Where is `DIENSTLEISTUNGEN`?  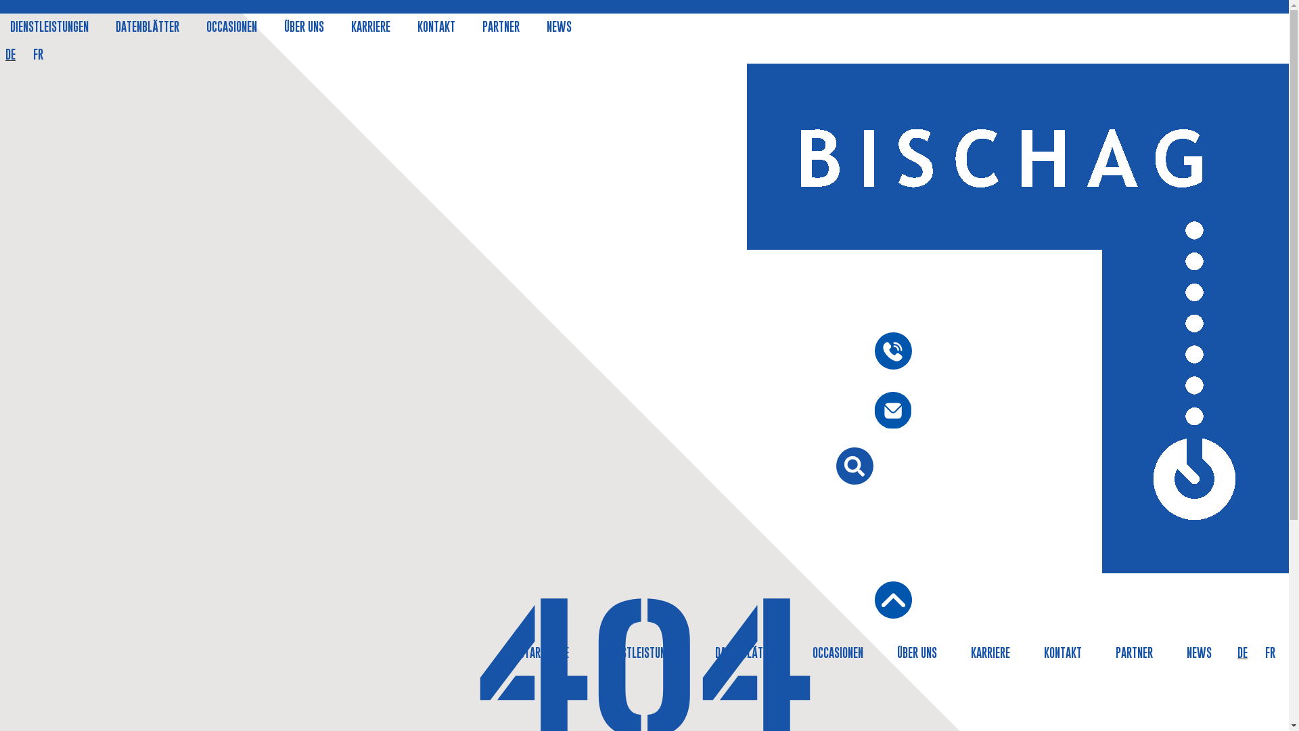
DIENSTLEISTUNGEN is located at coordinates (49, 27).